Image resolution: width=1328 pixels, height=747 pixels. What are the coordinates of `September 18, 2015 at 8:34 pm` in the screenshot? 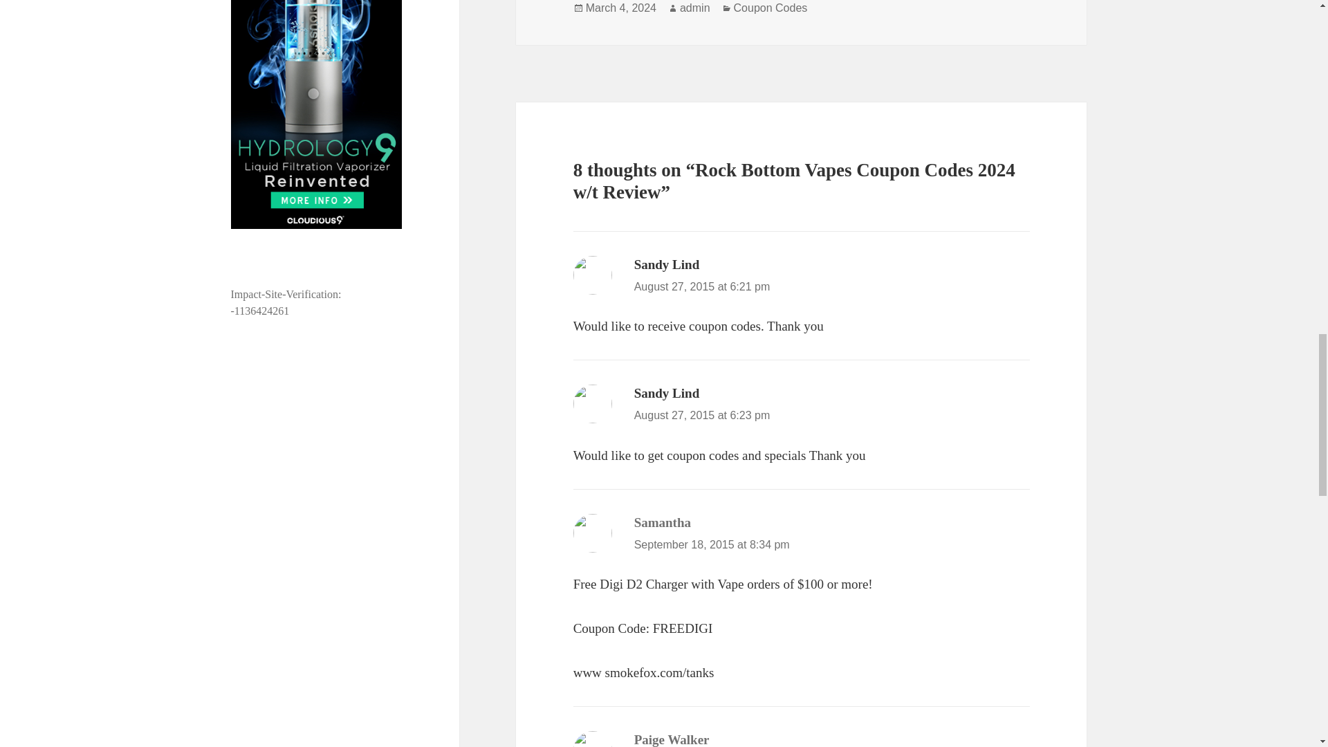 It's located at (712, 544).